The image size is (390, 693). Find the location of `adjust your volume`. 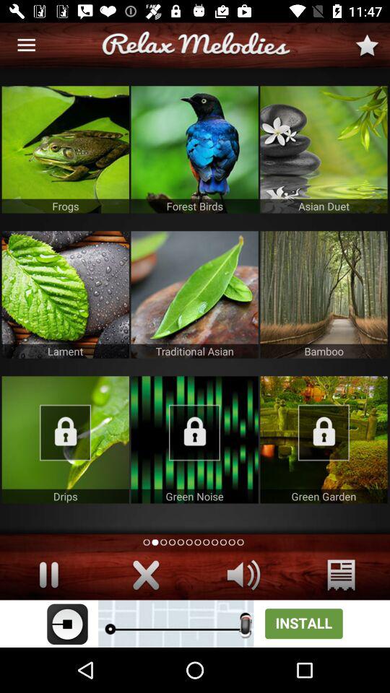

adjust your volume is located at coordinates (244, 575).